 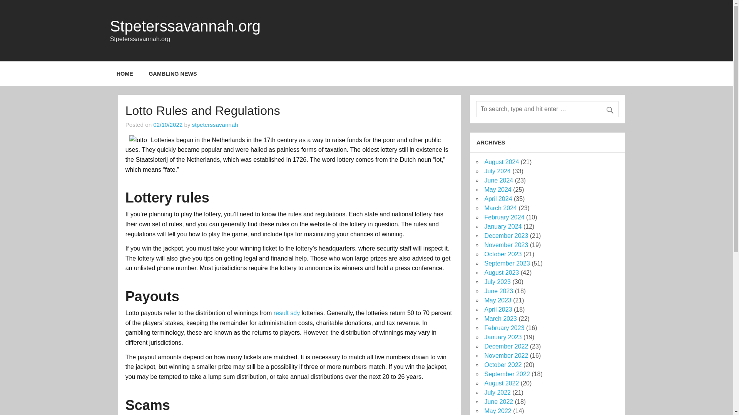 What do you see at coordinates (168, 124) in the screenshot?
I see `06:25` at bounding box center [168, 124].